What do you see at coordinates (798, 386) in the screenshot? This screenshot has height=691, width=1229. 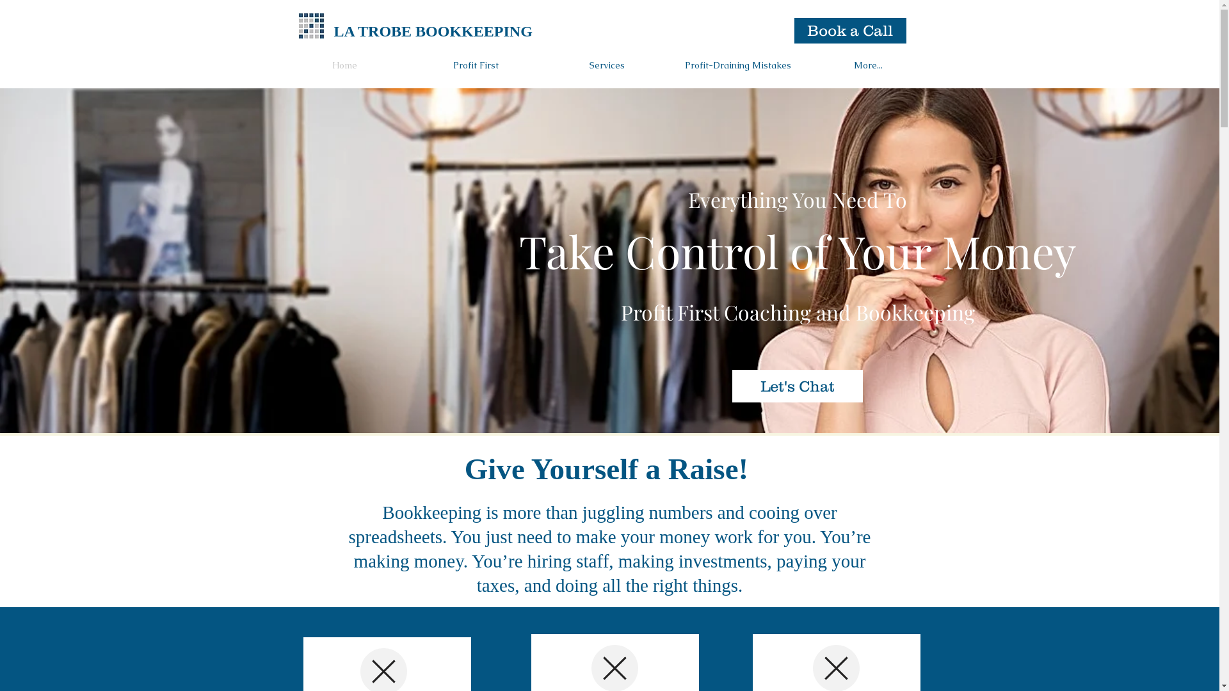 I see `Let's Chat` at bounding box center [798, 386].